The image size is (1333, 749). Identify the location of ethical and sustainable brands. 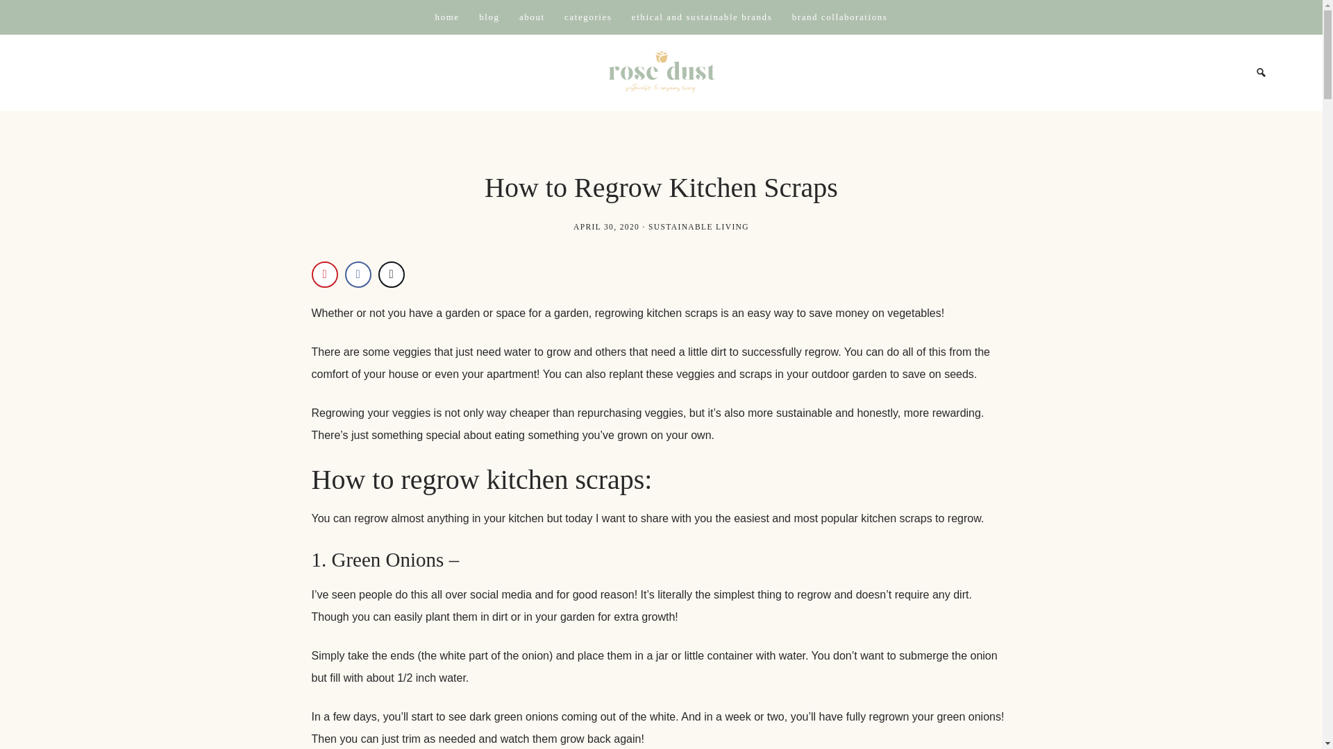
(701, 17).